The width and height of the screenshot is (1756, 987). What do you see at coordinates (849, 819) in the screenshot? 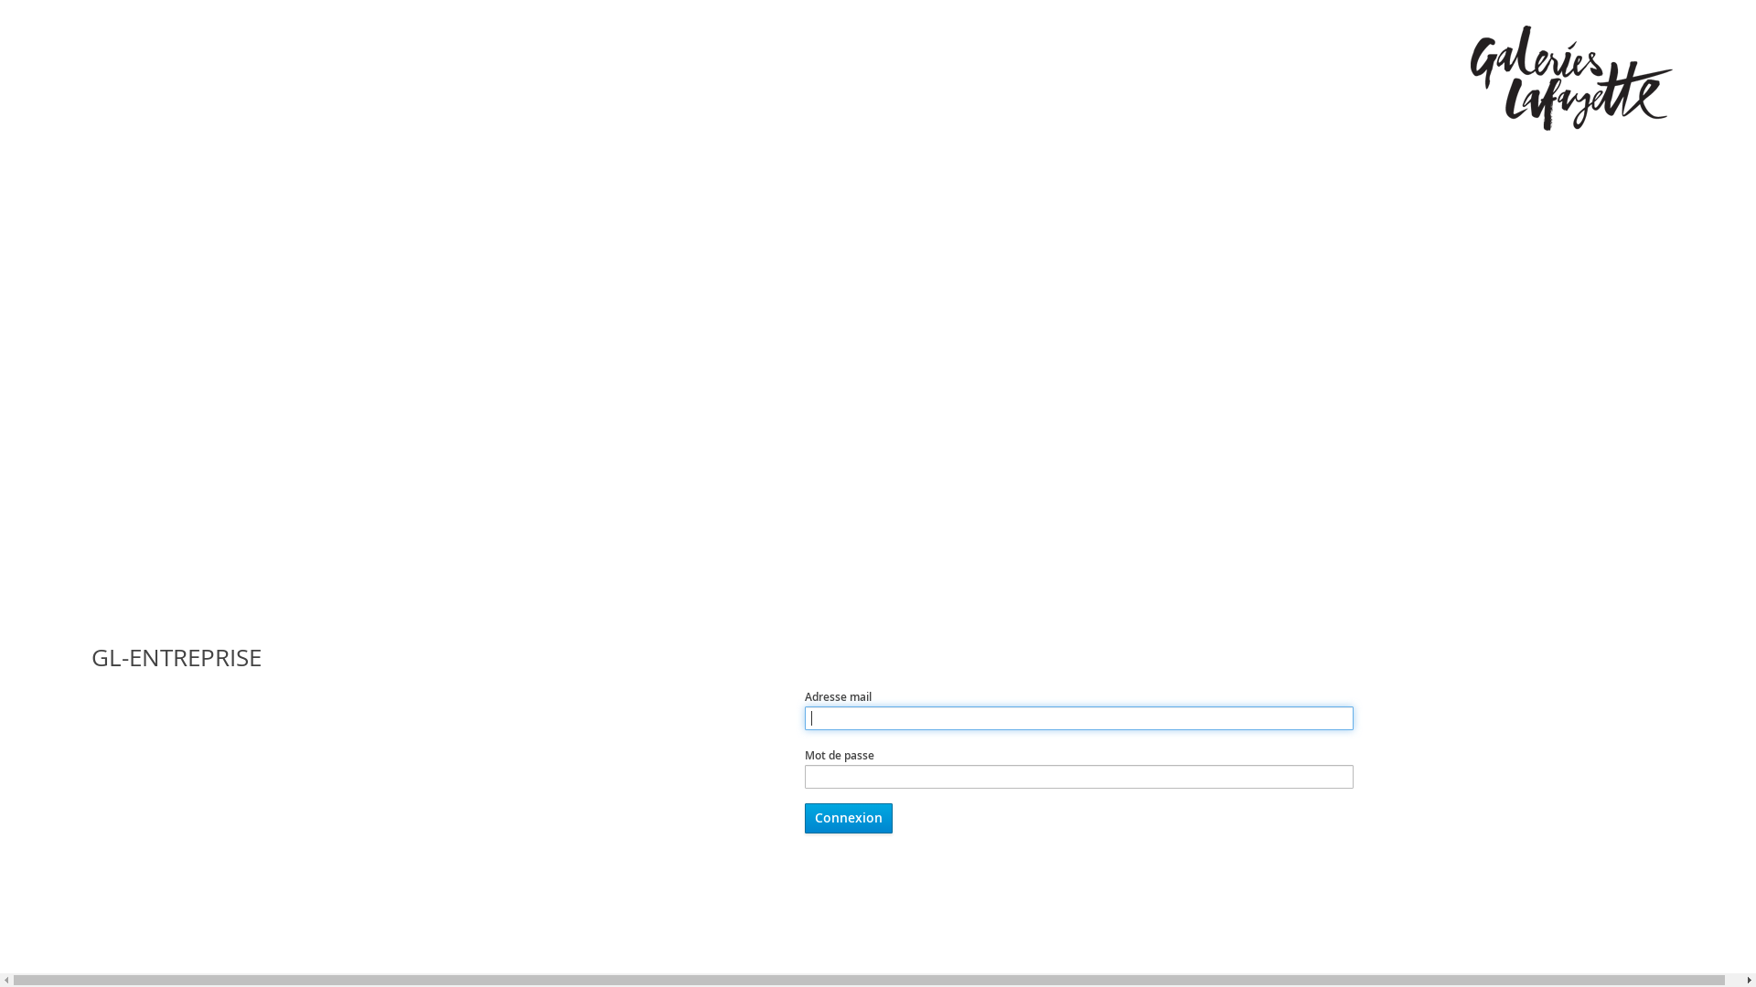
I see `Connexion` at bounding box center [849, 819].